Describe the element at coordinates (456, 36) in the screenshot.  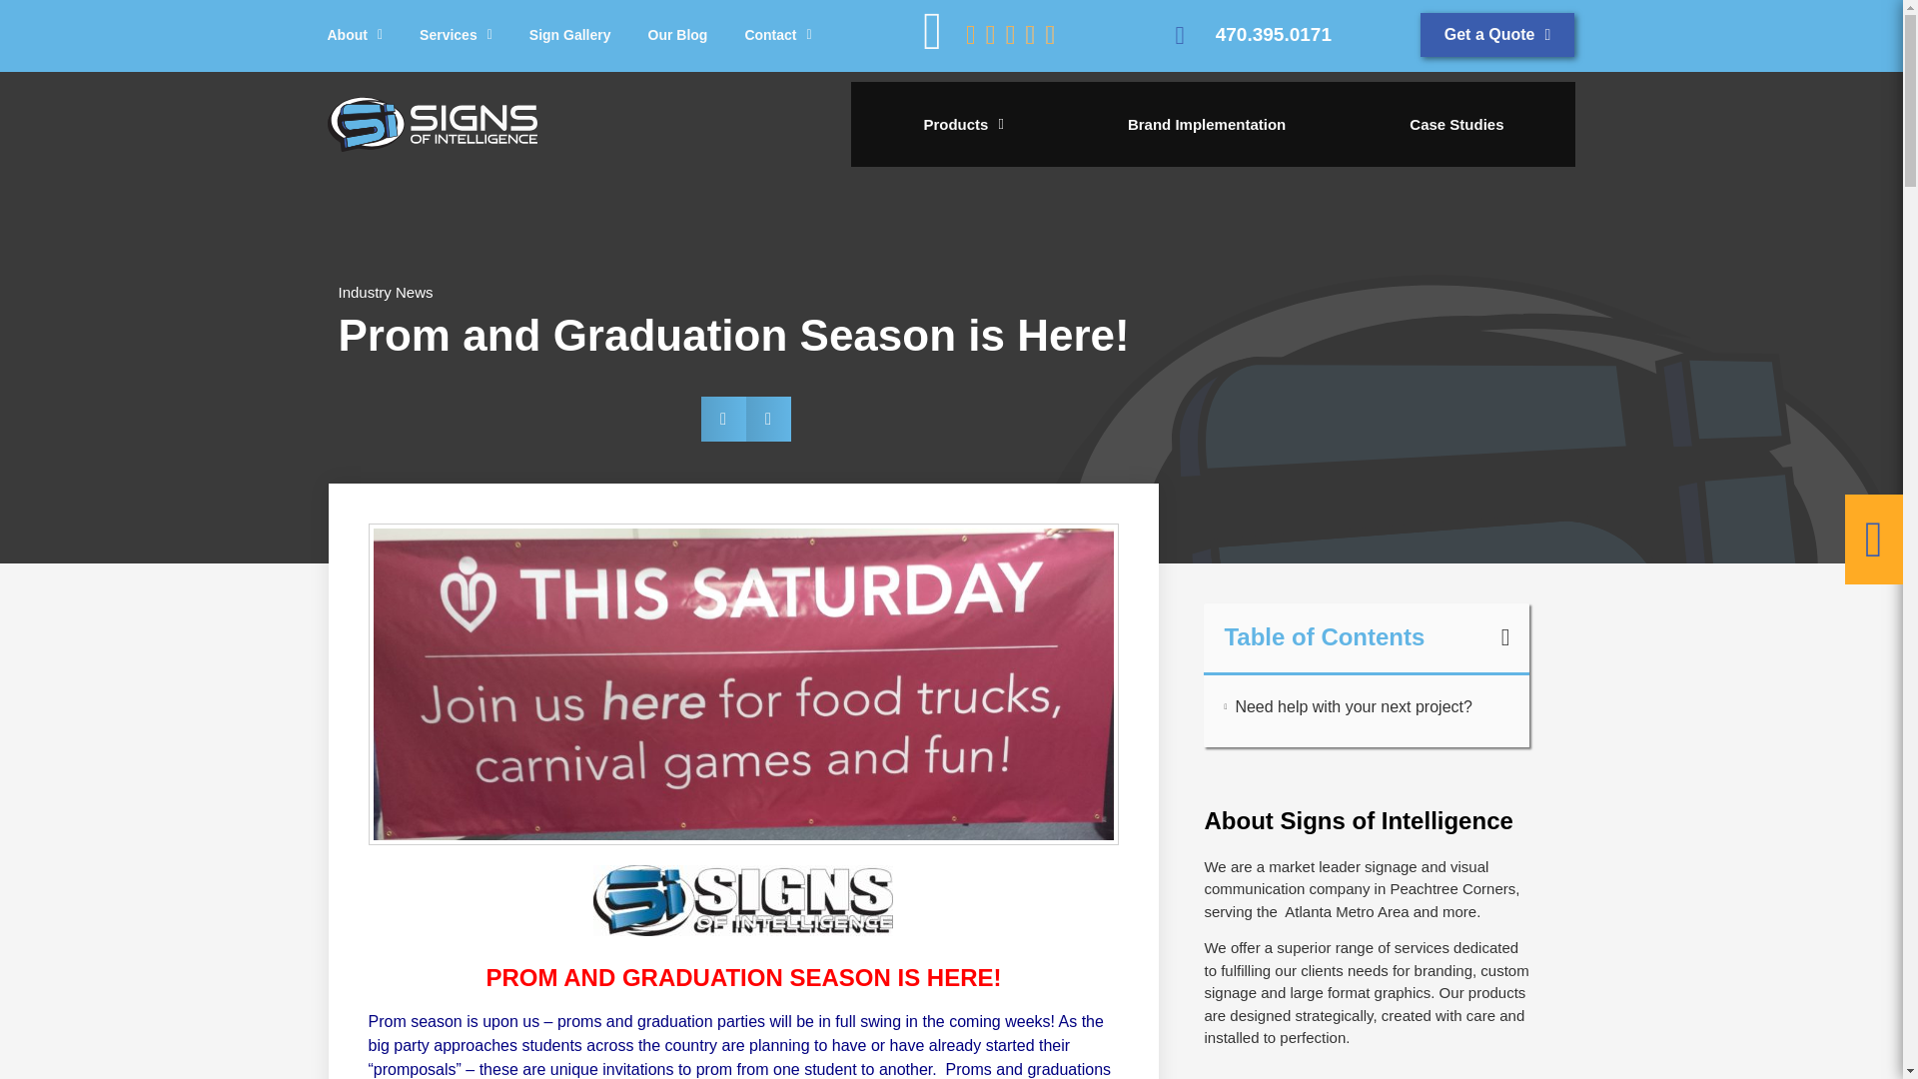
I see `Our Blog` at that location.